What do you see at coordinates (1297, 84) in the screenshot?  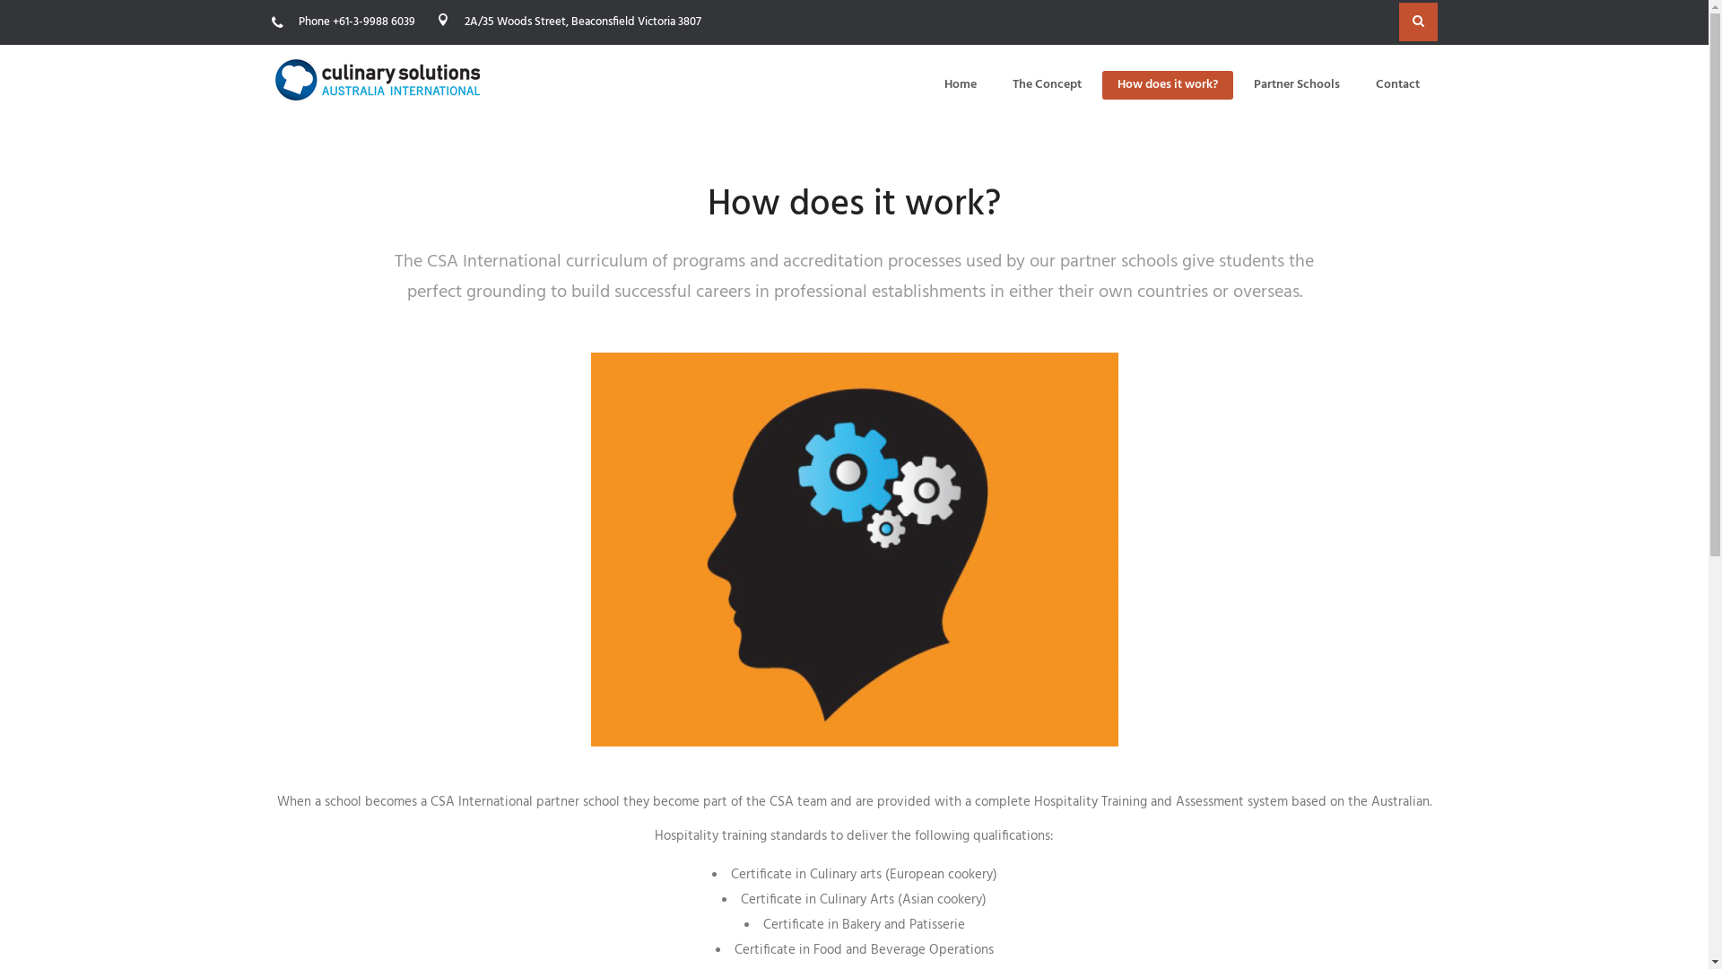 I see `Partner Schools` at bounding box center [1297, 84].